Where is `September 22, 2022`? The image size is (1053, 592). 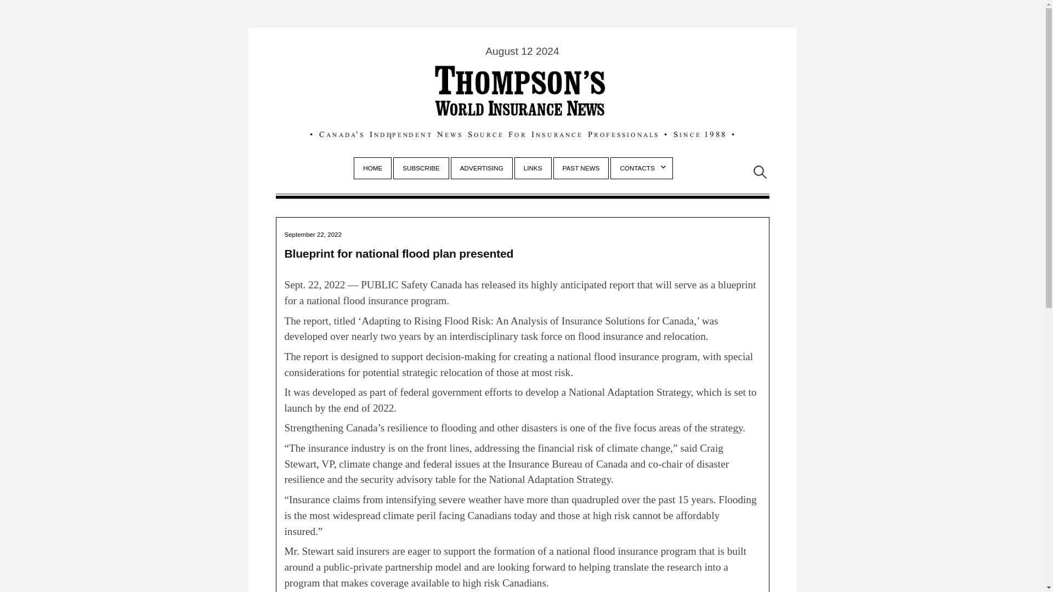 September 22, 2022 is located at coordinates (313, 233).